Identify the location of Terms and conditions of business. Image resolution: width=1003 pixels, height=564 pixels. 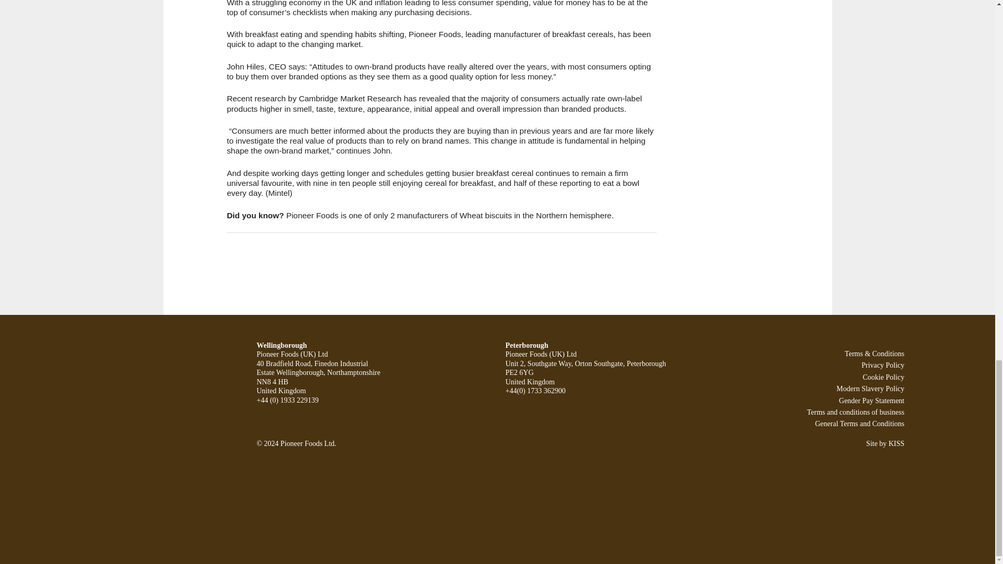
(856, 412).